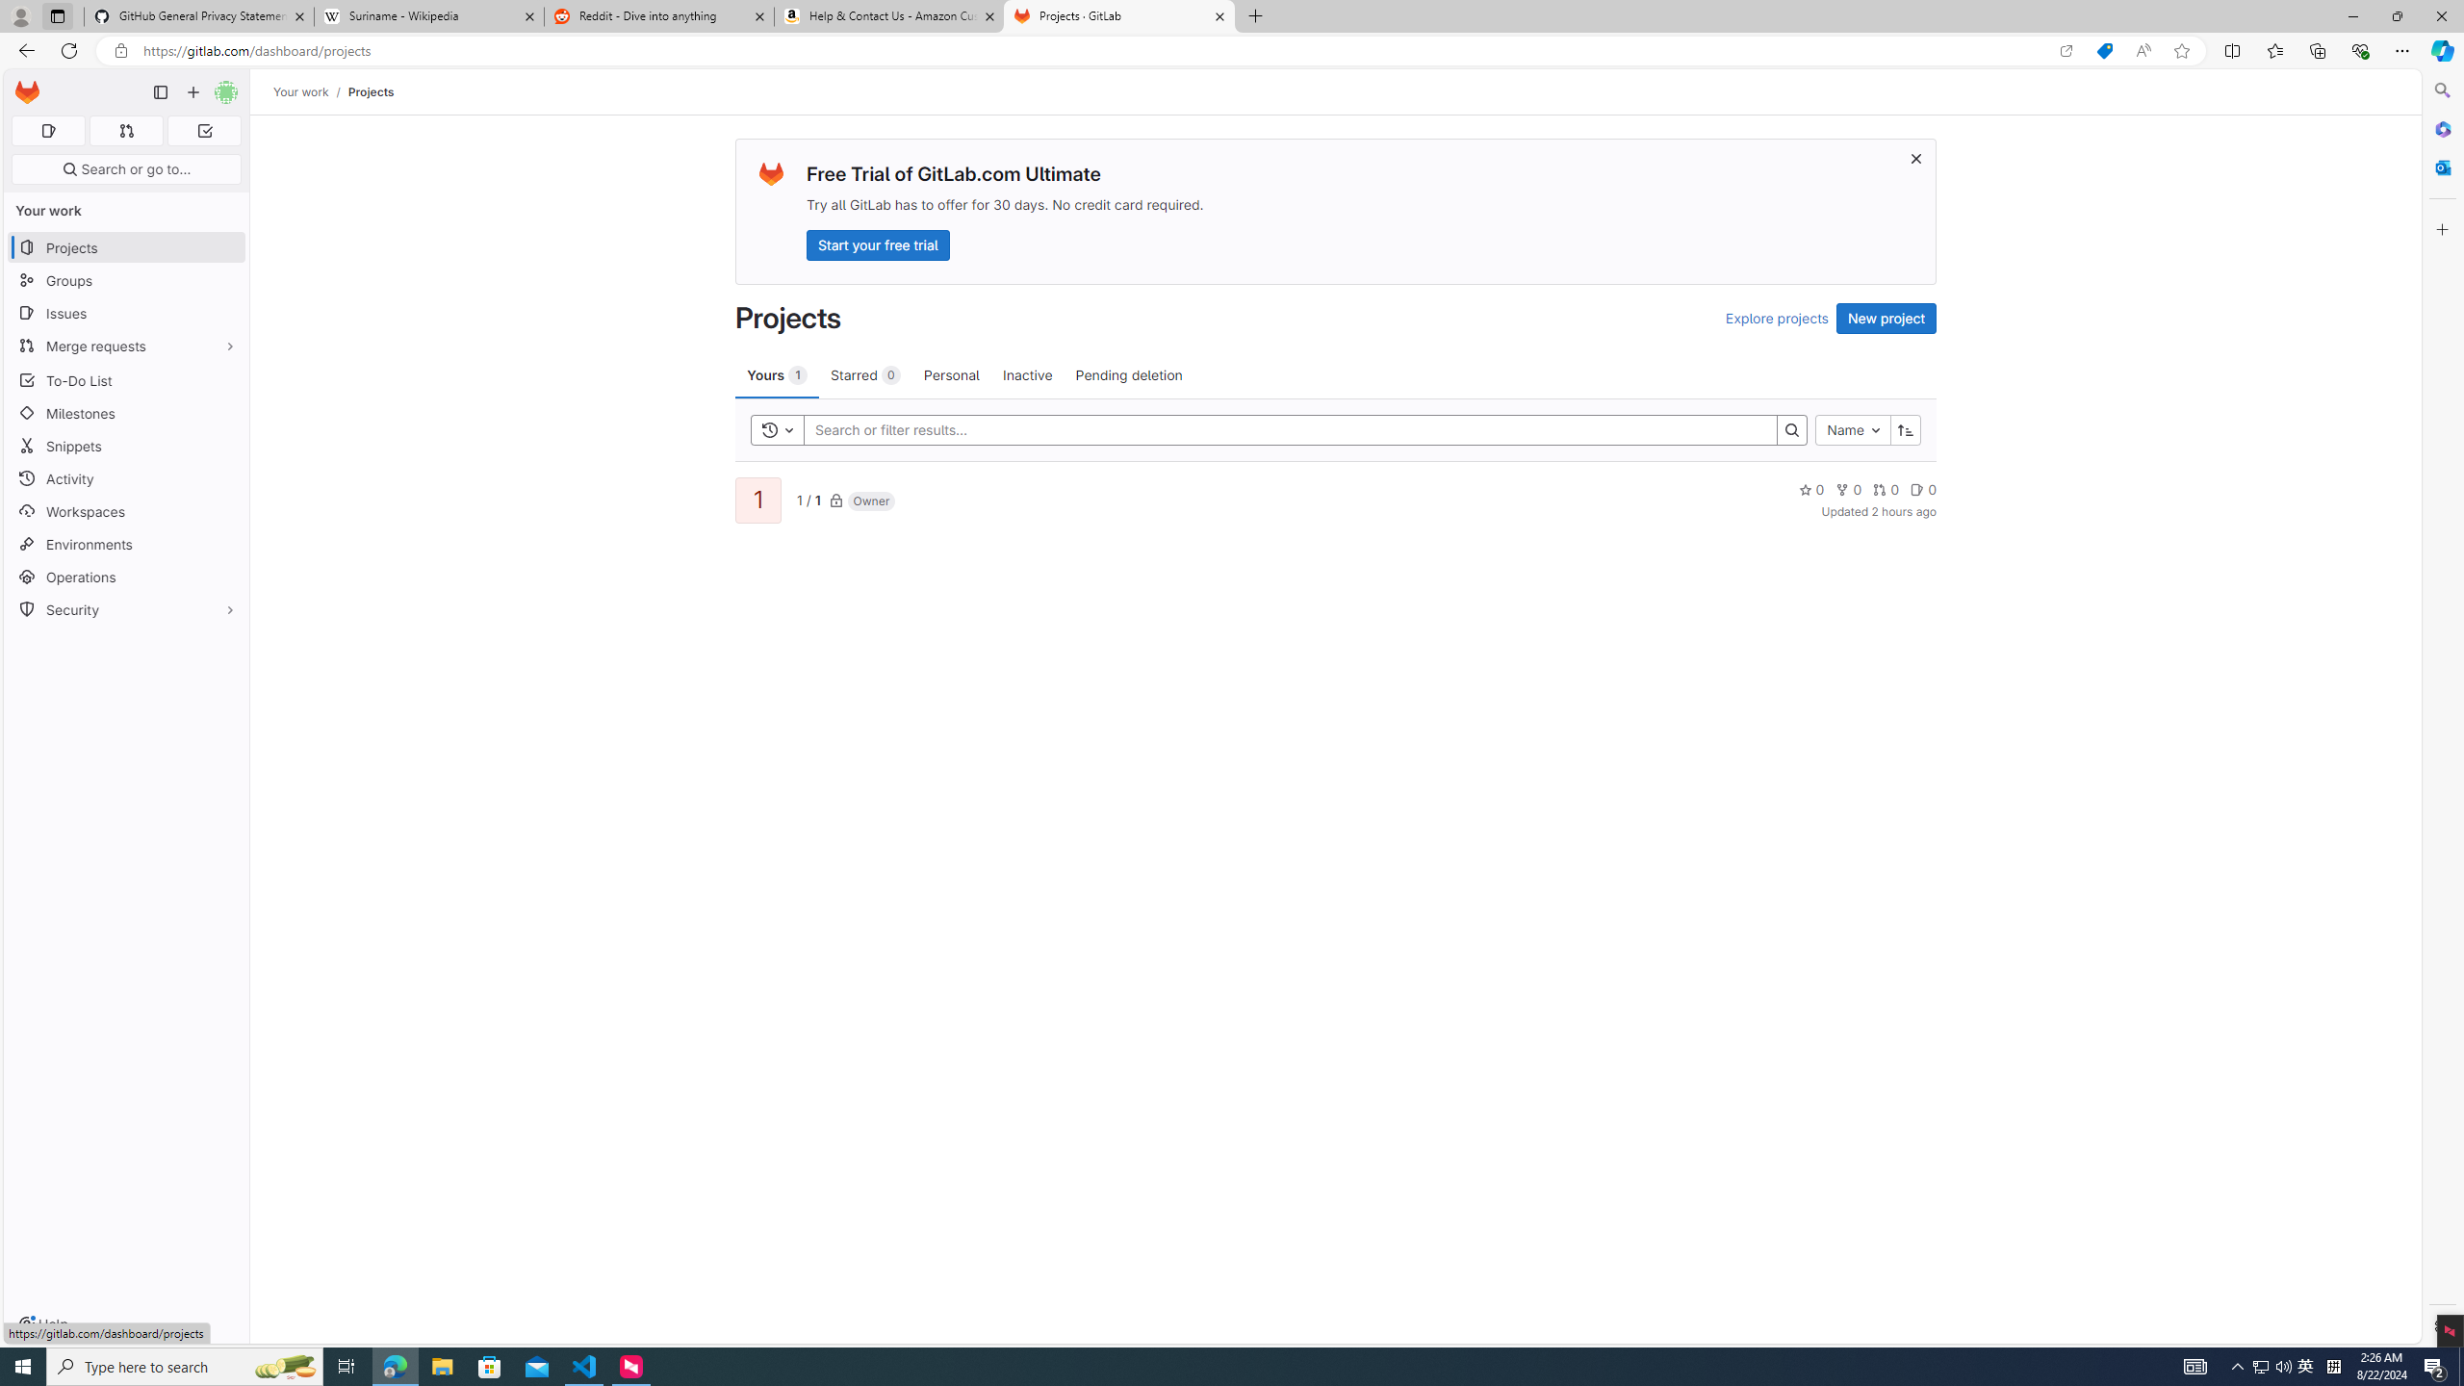  What do you see at coordinates (778, 429) in the screenshot?
I see `Toggle history` at bounding box center [778, 429].